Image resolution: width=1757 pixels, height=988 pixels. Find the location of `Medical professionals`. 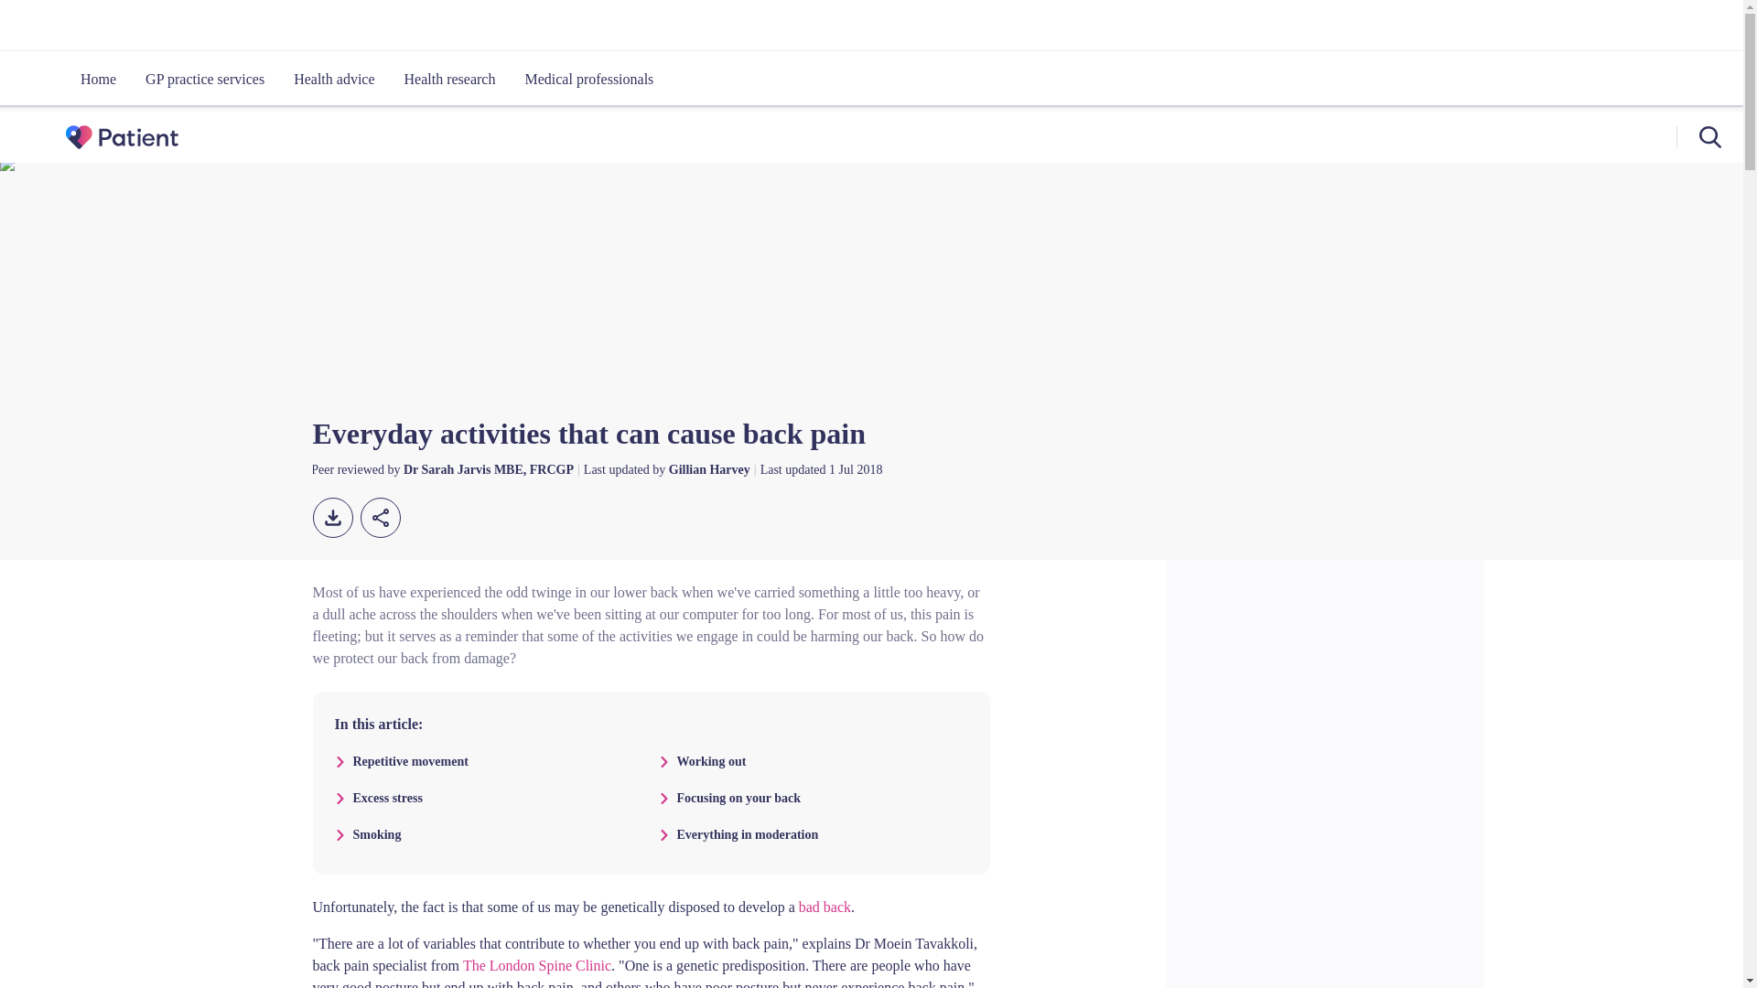

Medical professionals is located at coordinates (587, 79).